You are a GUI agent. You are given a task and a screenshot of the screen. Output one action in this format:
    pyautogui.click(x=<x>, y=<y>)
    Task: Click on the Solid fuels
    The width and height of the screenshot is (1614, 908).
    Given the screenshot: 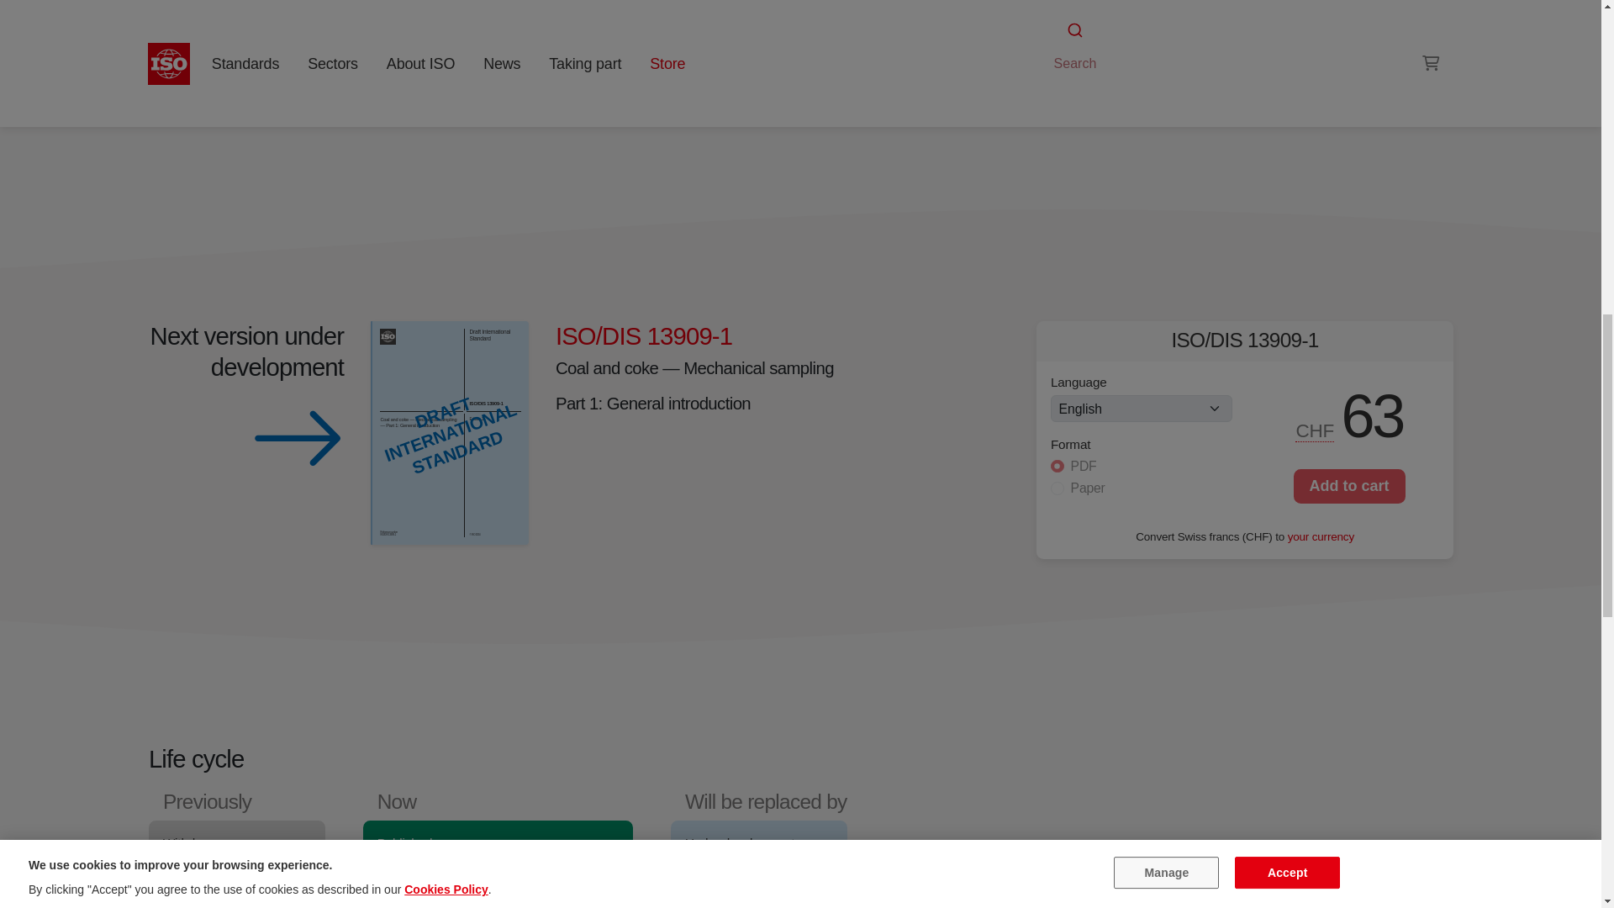 What is the action you would take?
    pyautogui.click(x=1159, y=45)
    